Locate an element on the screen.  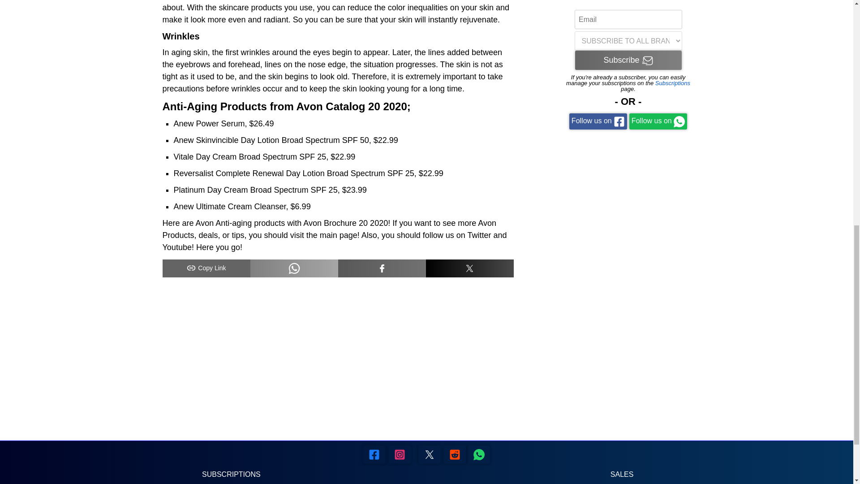
Follow us on is located at coordinates (598, 121).